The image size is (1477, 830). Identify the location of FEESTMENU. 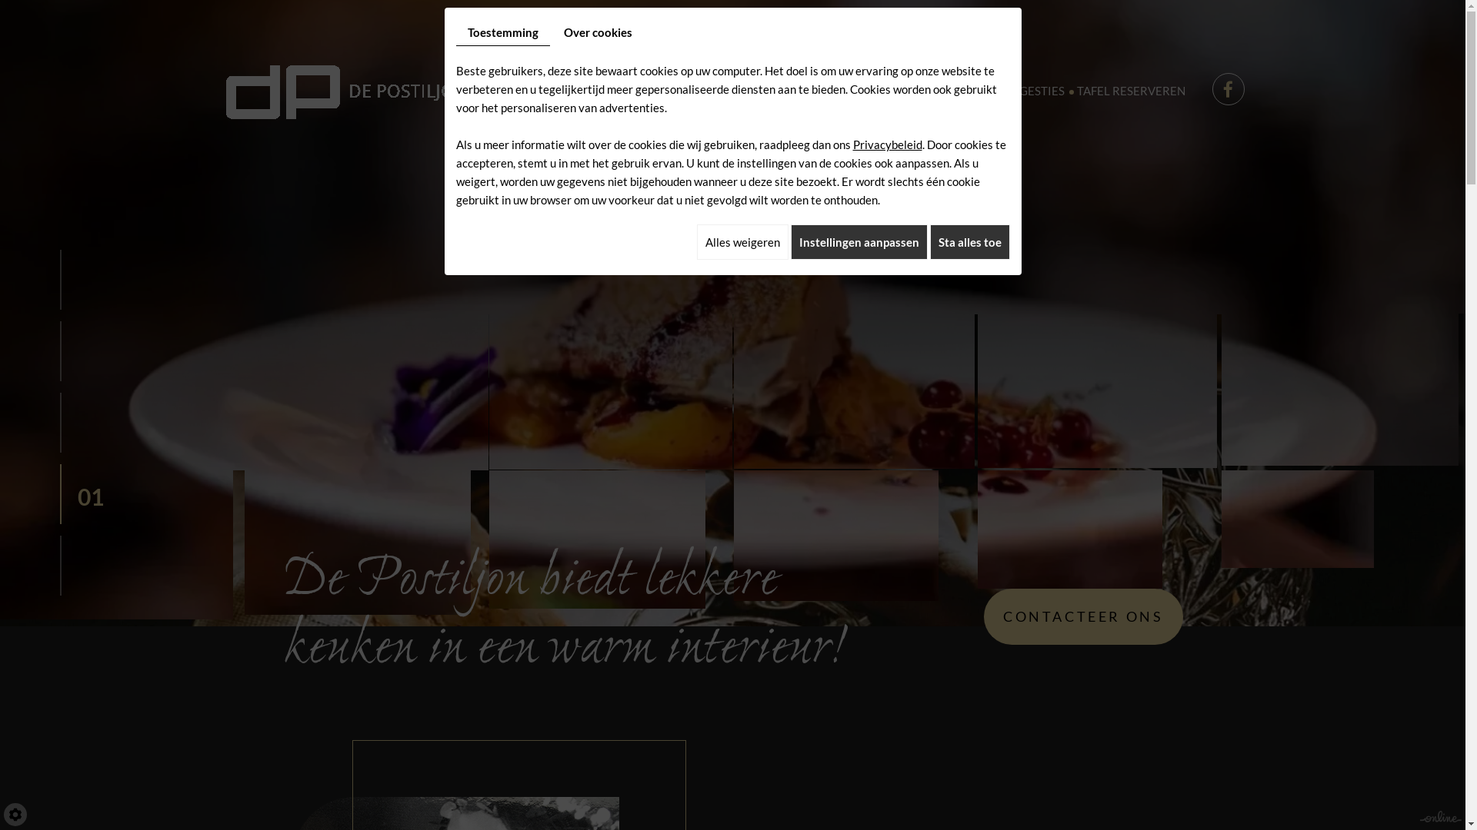
(812, 91).